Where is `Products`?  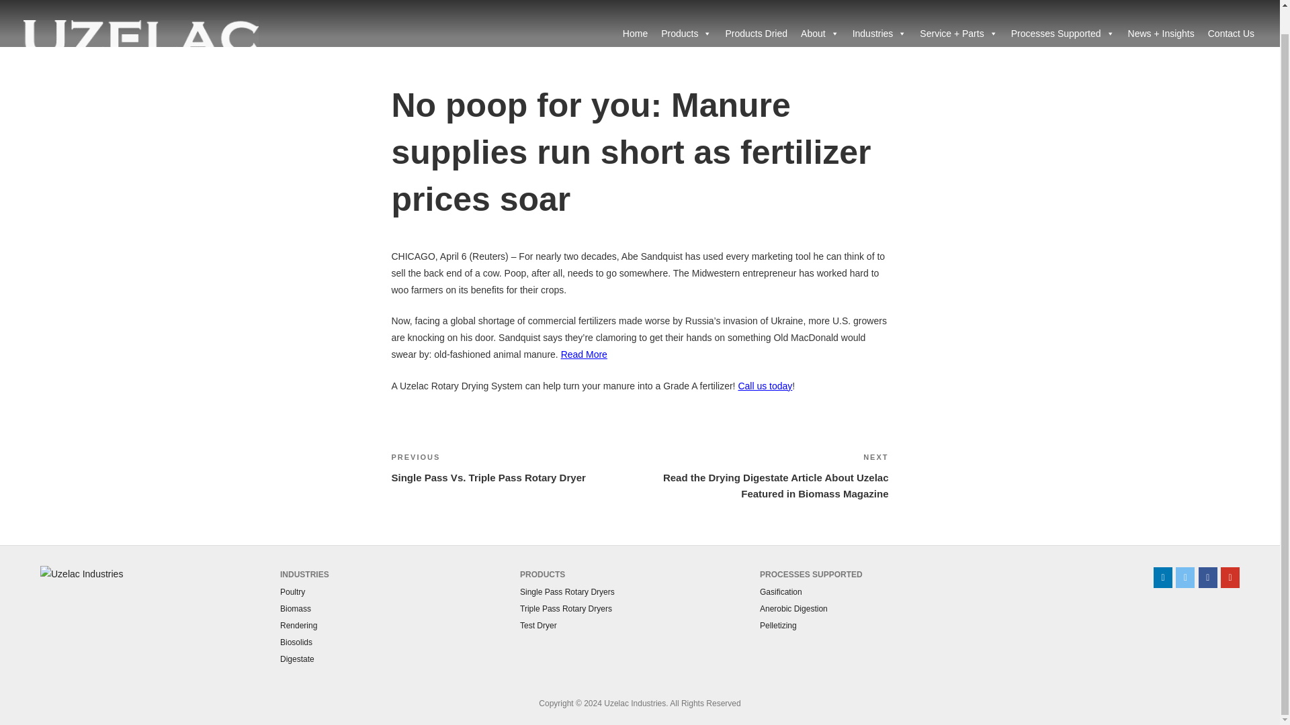 Products is located at coordinates (686, 11).